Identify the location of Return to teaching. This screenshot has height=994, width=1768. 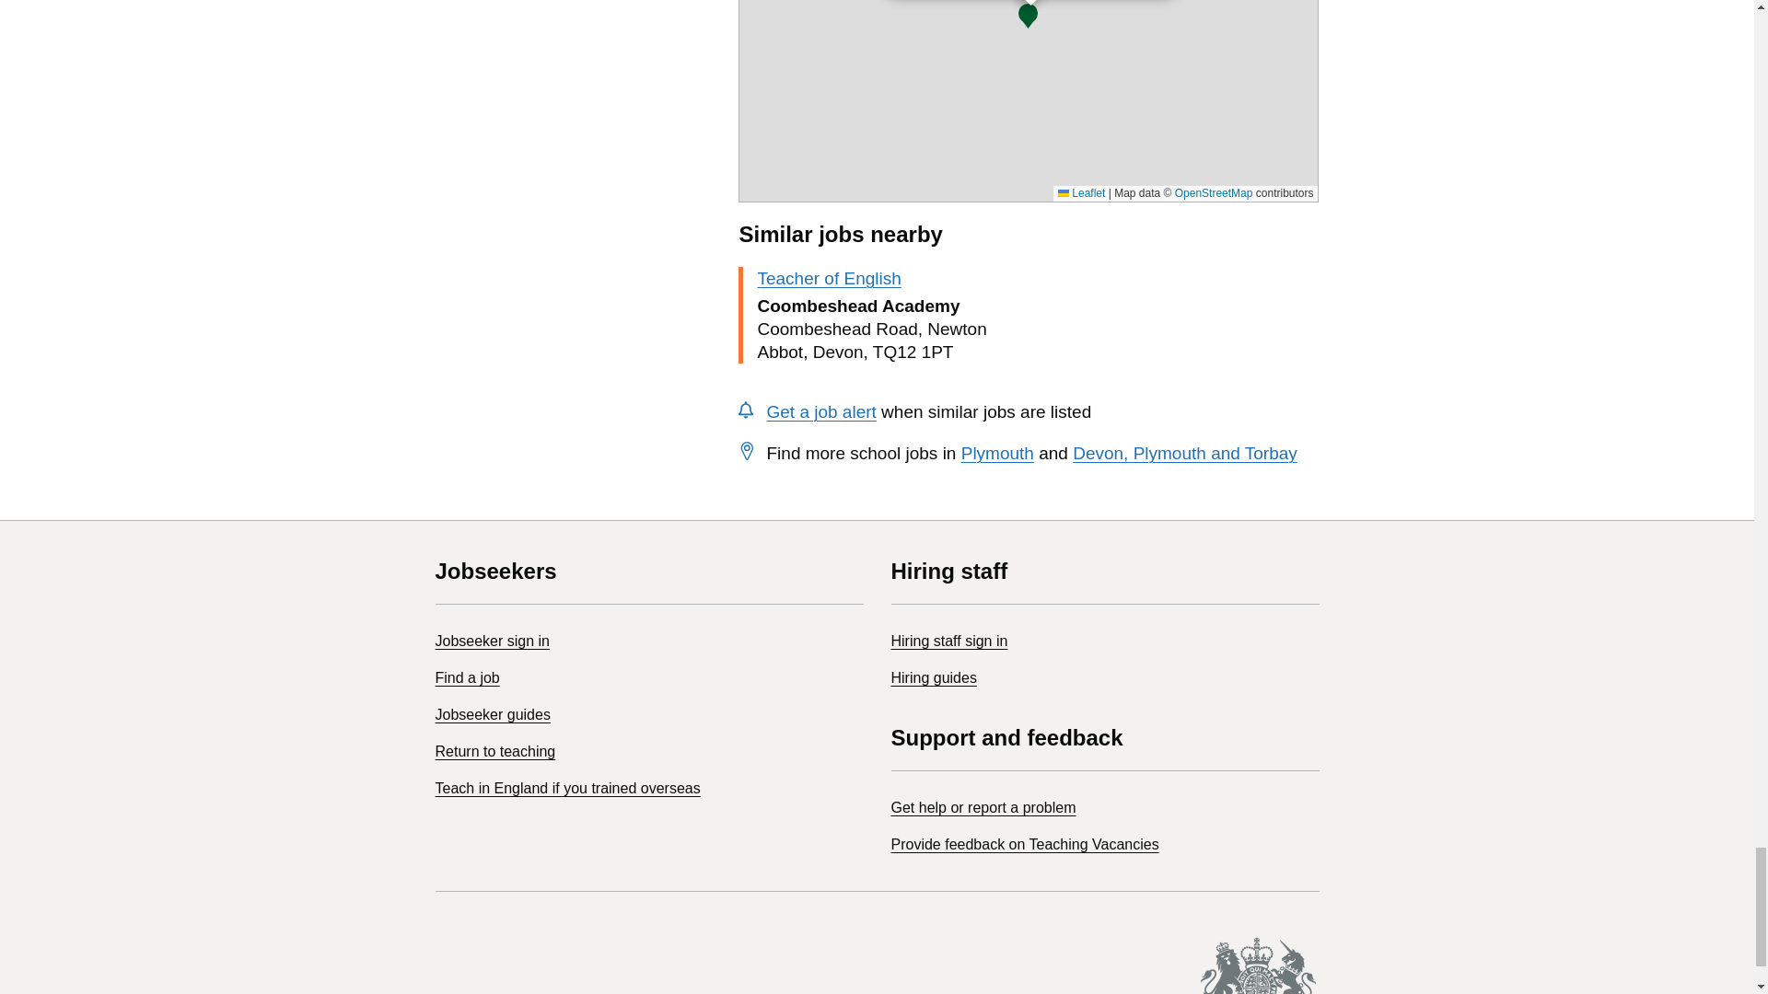
(494, 751).